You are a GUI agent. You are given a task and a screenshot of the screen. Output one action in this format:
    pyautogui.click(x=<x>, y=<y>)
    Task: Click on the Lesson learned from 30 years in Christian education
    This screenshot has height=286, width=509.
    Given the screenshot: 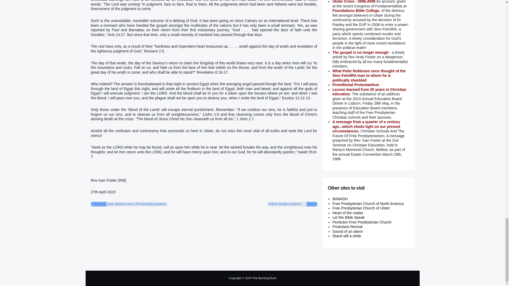 What is the action you would take?
    pyautogui.click(x=369, y=92)
    